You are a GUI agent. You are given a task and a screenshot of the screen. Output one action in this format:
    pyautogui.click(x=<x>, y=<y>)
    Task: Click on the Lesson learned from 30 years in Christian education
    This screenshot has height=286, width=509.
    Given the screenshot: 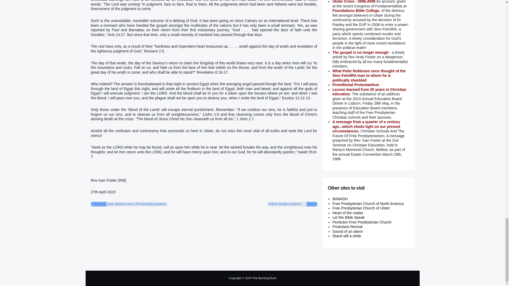 What is the action you would take?
    pyautogui.click(x=369, y=92)
    